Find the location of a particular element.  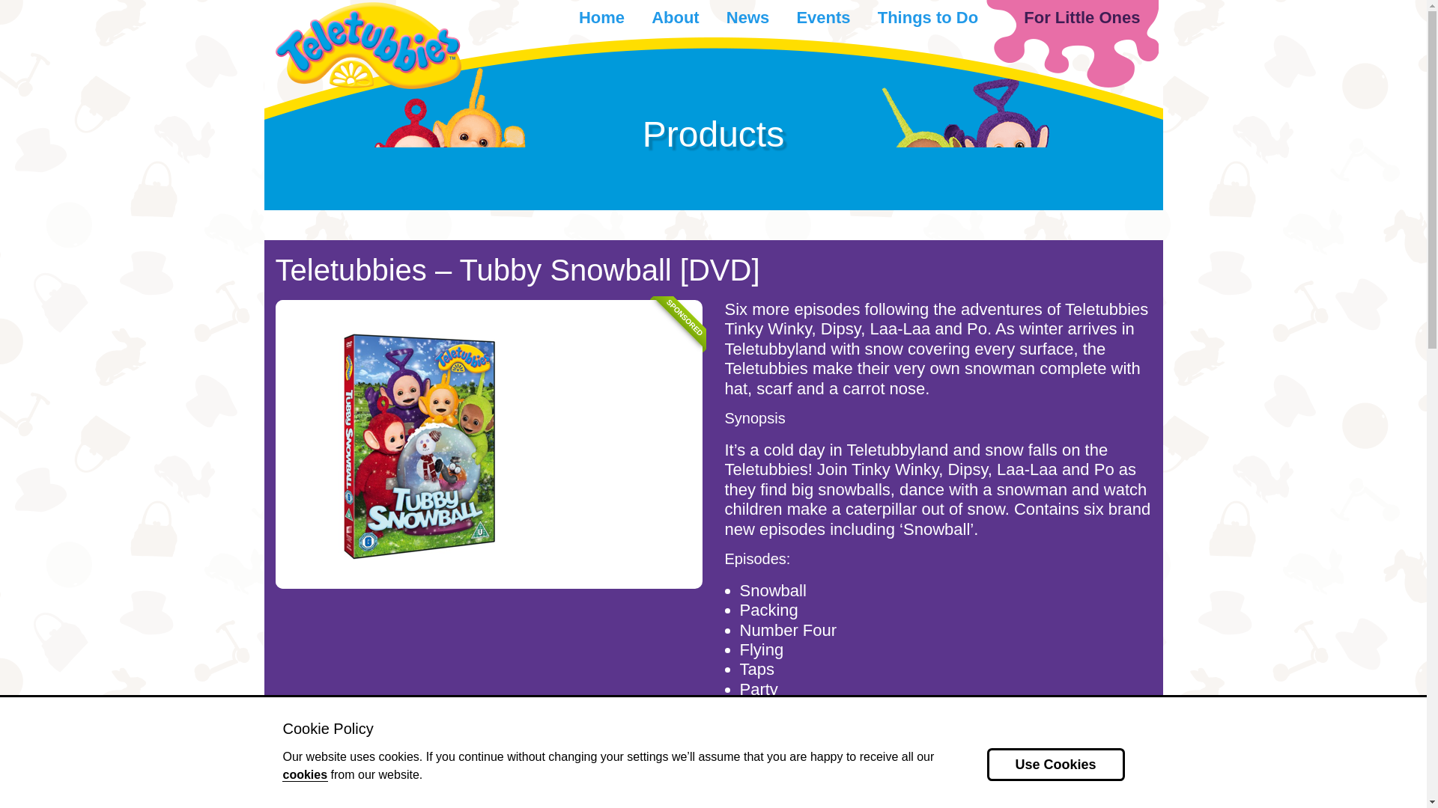

For Little Ones is located at coordinates (1081, 17).